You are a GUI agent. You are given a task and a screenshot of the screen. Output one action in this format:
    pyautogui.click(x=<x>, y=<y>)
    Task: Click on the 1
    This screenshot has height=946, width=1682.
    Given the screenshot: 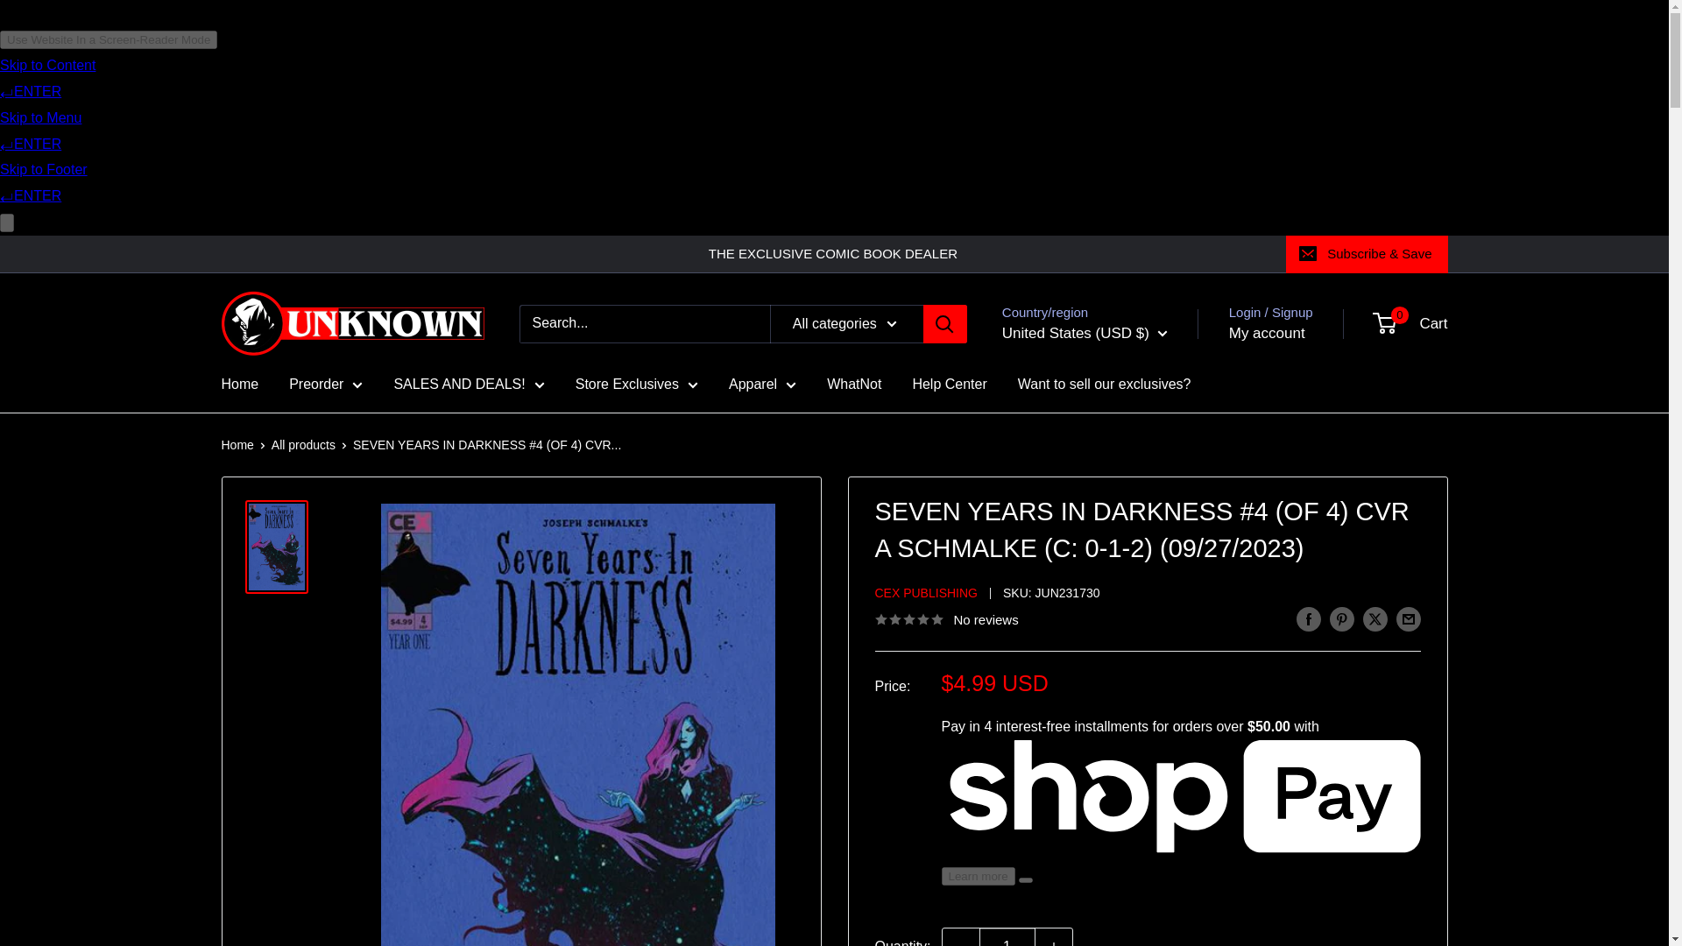 What is the action you would take?
    pyautogui.click(x=1007, y=937)
    